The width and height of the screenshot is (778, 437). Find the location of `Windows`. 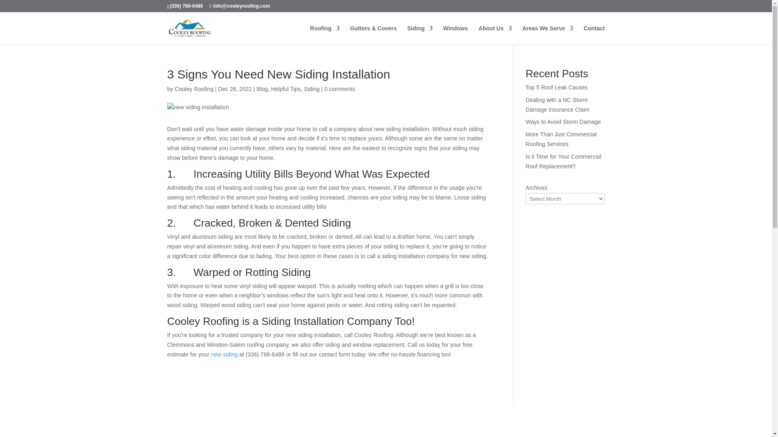

Windows is located at coordinates (455, 35).